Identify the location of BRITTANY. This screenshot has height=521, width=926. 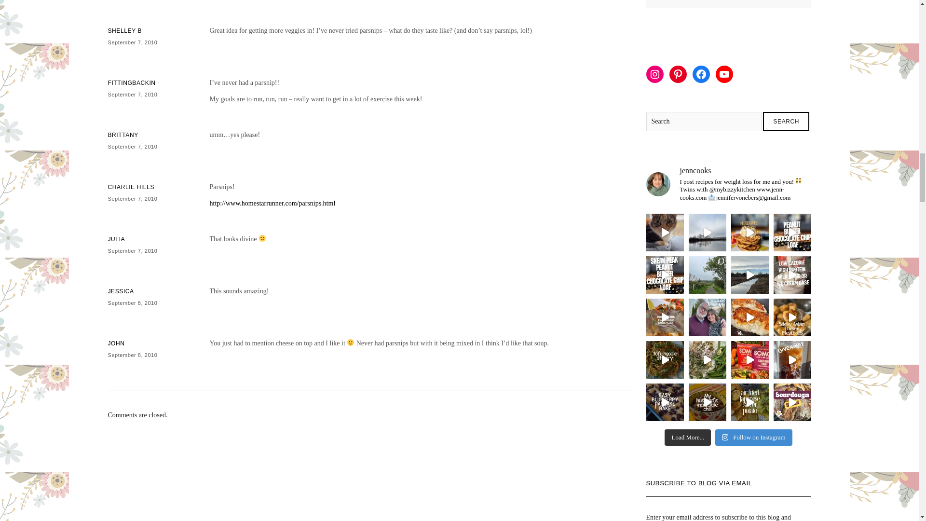
(123, 135).